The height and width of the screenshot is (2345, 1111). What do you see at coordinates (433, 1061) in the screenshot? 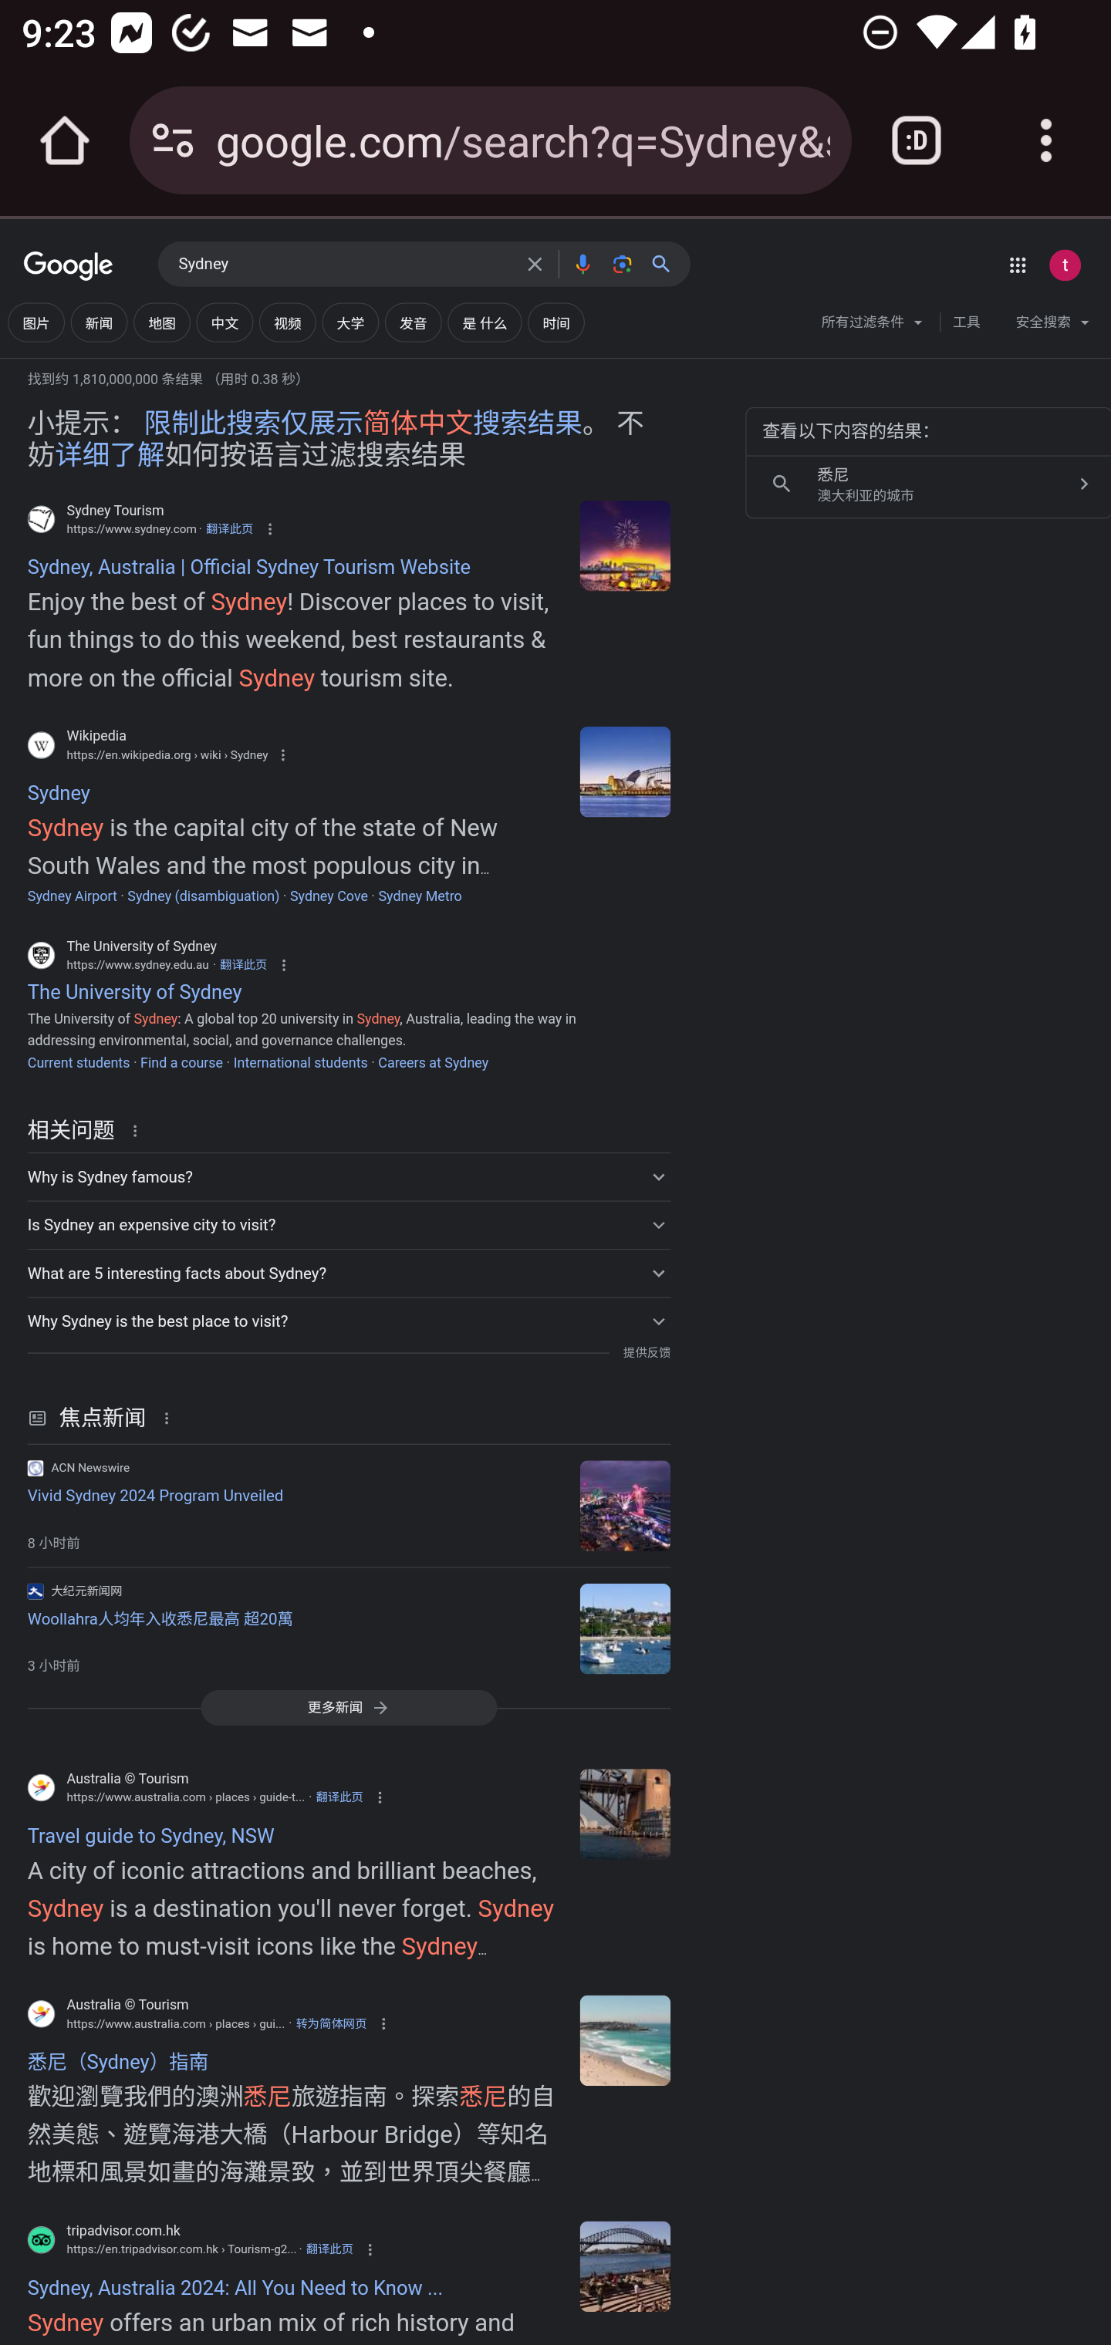
I see `Careers at Sydney` at bounding box center [433, 1061].